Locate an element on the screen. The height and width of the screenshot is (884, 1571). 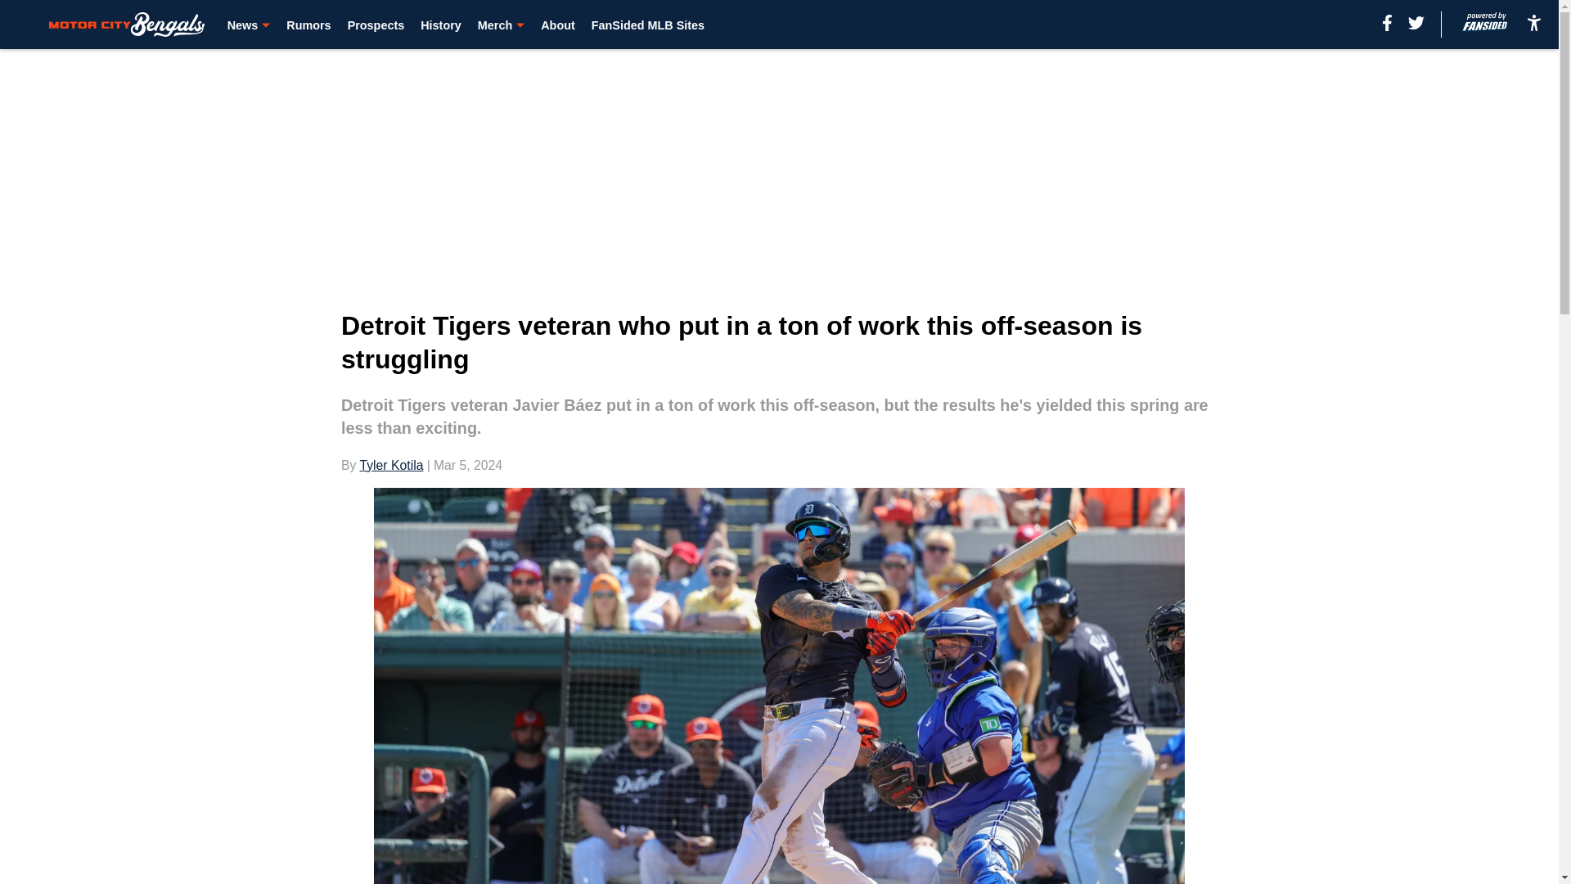
Prospects is located at coordinates (376, 25).